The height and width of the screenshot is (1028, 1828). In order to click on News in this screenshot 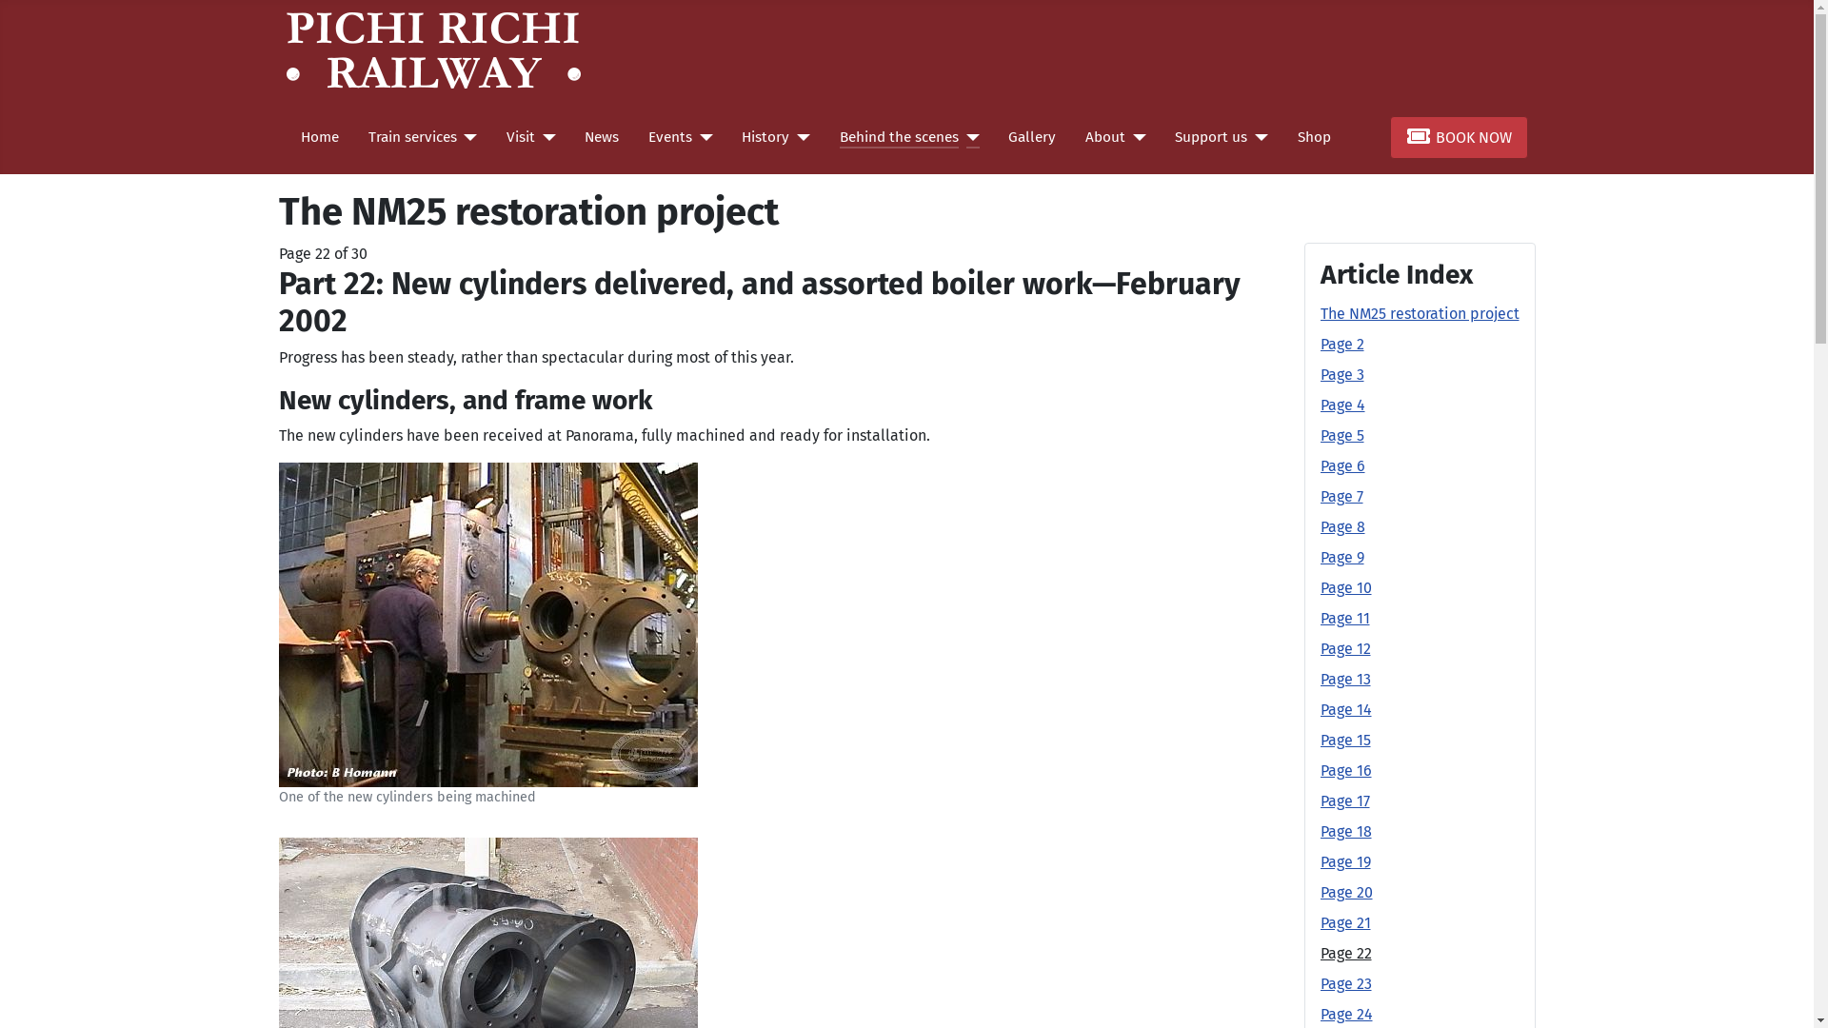, I will do `click(602, 137)`.